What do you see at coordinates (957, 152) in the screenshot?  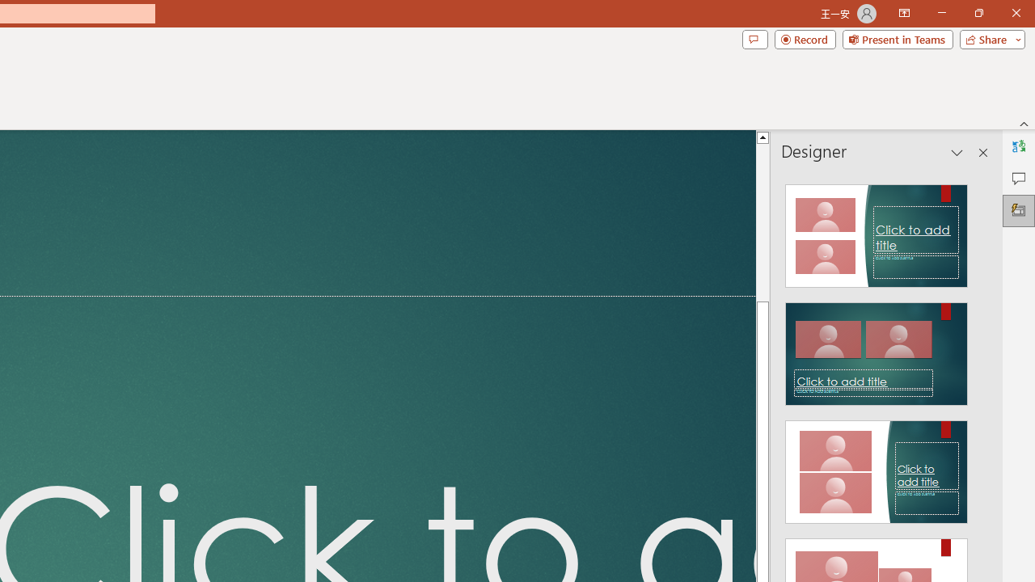 I see `Task Pane Options` at bounding box center [957, 152].